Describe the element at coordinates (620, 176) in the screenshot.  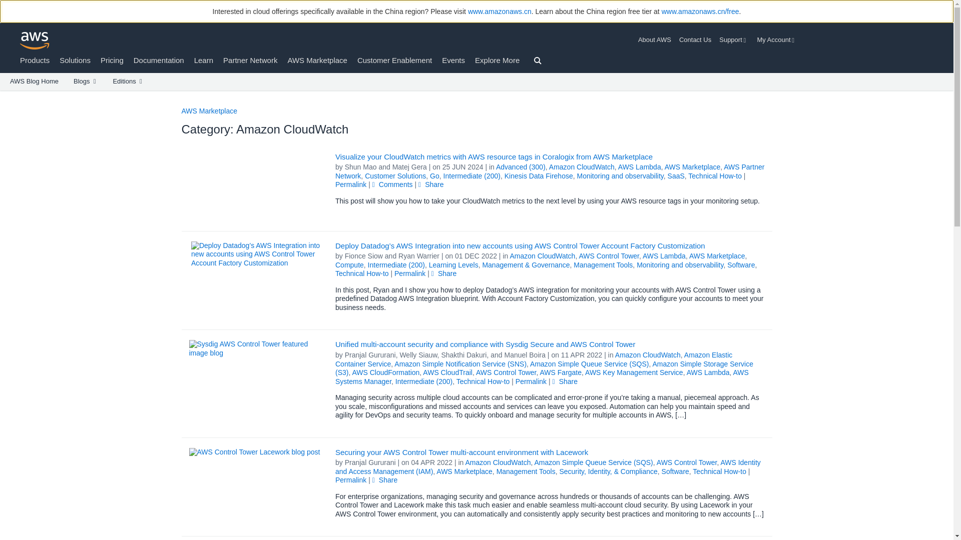
I see `View all posts in Monitoring and observability` at that location.